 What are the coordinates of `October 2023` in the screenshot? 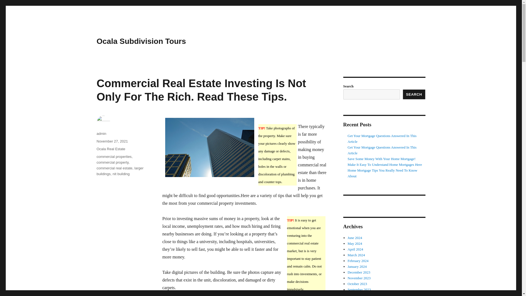 It's located at (357, 284).